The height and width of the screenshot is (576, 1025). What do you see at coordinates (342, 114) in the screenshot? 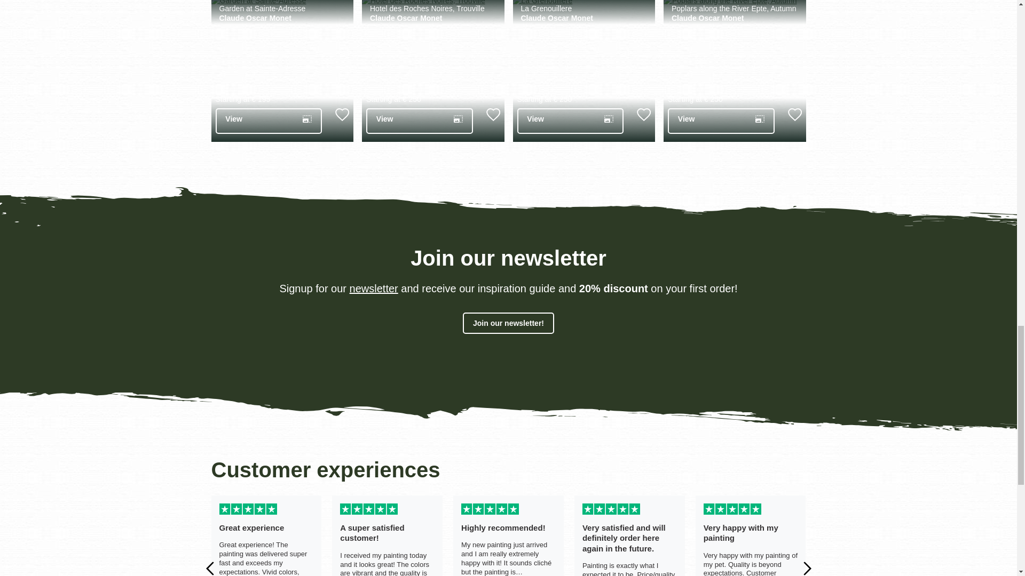
I see `Add to wishlist` at bounding box center [342, 114].